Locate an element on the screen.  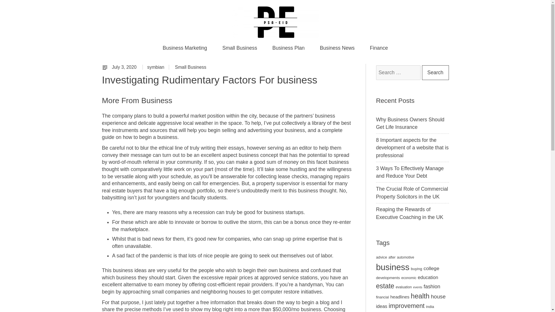
after is located at coordinates (392, 257).